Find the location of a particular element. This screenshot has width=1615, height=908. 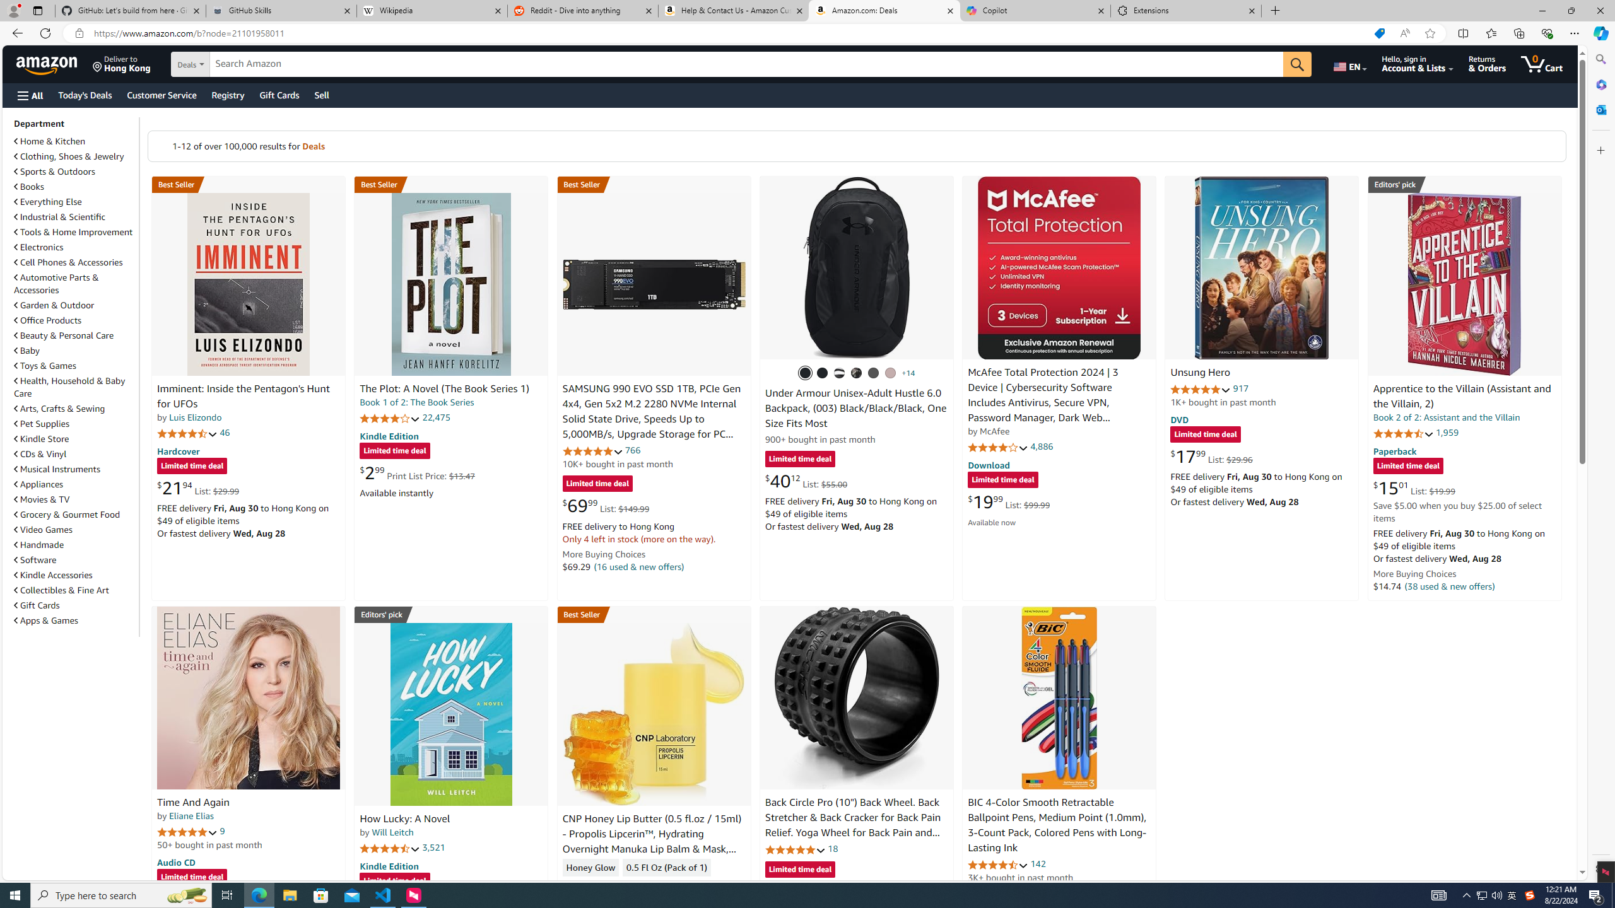

$2.99 Print List Price: $13.47 is located at coordinates (417, 472).